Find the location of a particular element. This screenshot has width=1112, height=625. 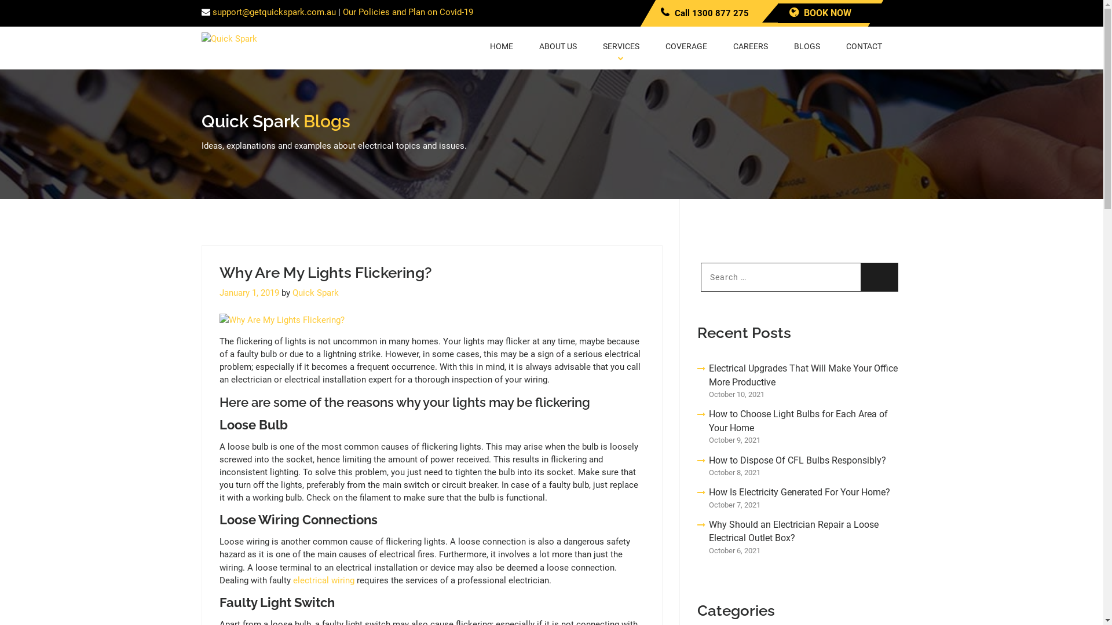

SERVICES is located at coordinates (621, 48).